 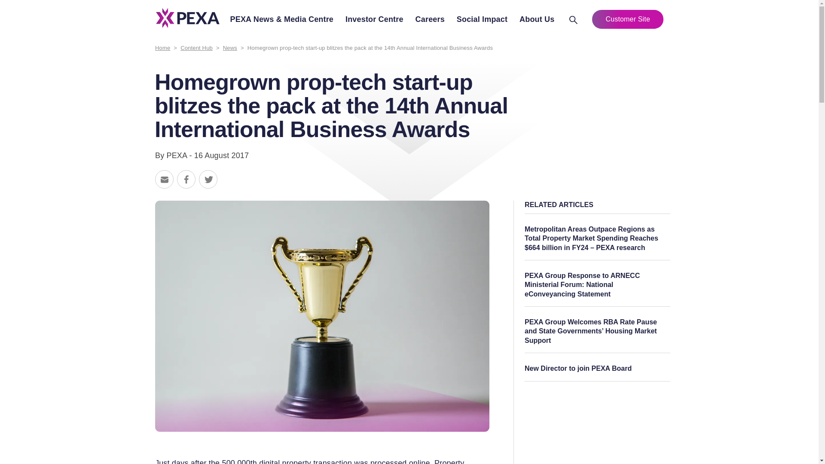 I want to click on Careers, so click(x=430, y=20).